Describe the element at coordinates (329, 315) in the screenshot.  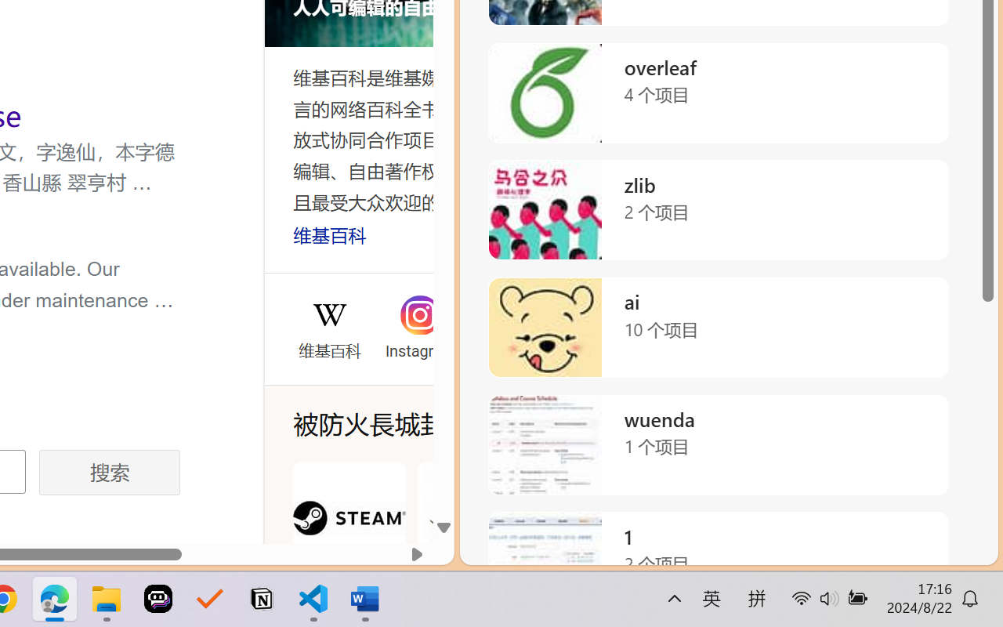
I see `Wikipedia` at that location.